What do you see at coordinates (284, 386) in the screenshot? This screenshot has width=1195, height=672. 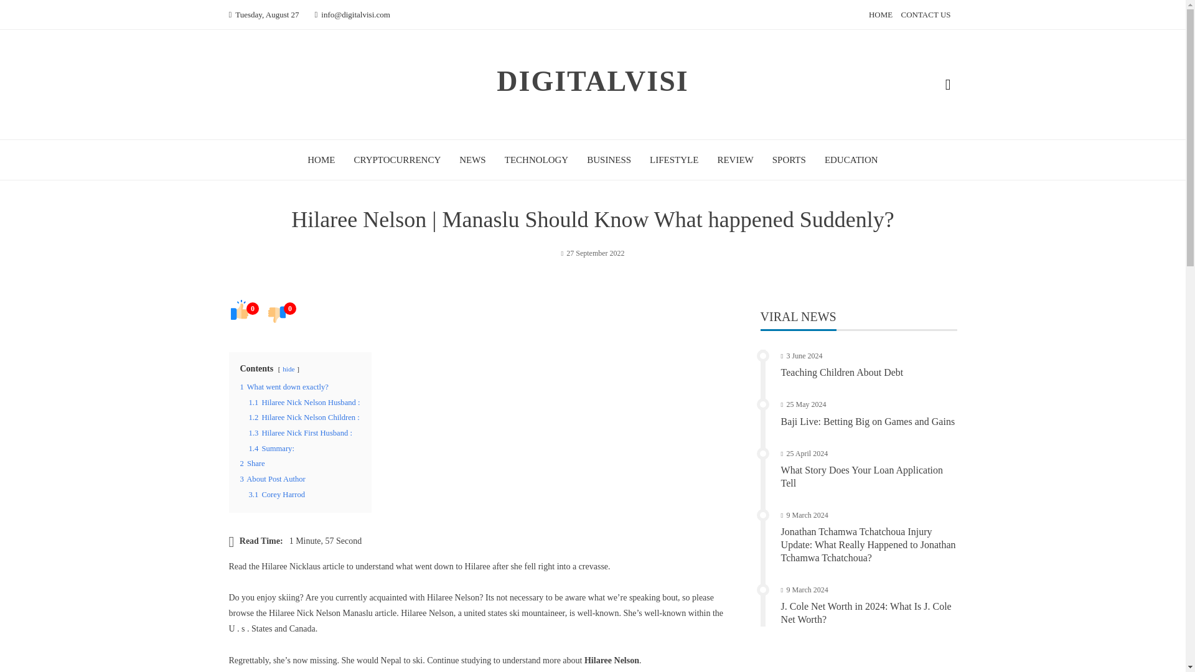 I see `1 What went down exactly?` at bounding box center [284, 386].